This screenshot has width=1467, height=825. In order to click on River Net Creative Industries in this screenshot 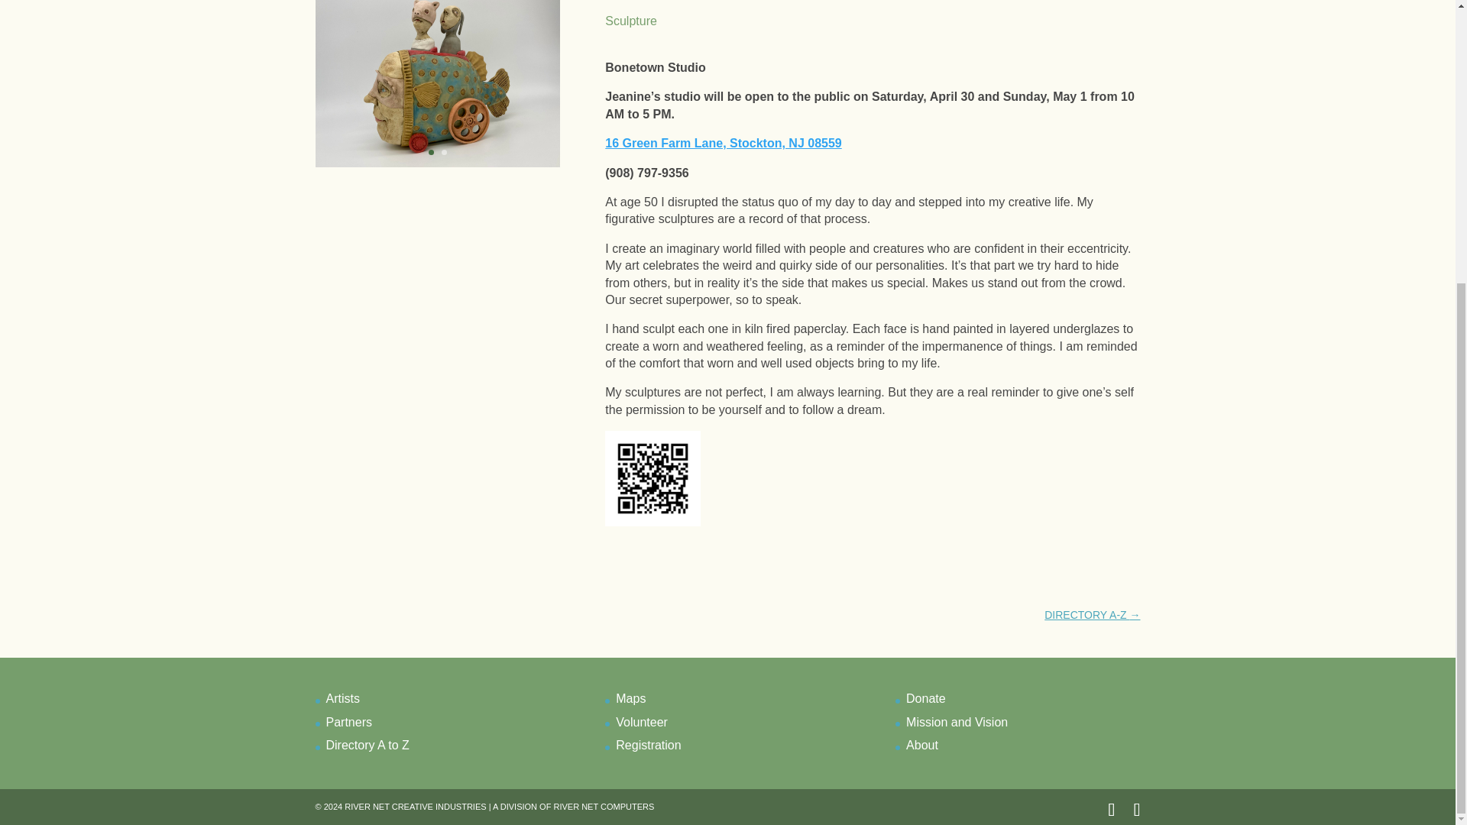, I will do `click(415, 806)`.